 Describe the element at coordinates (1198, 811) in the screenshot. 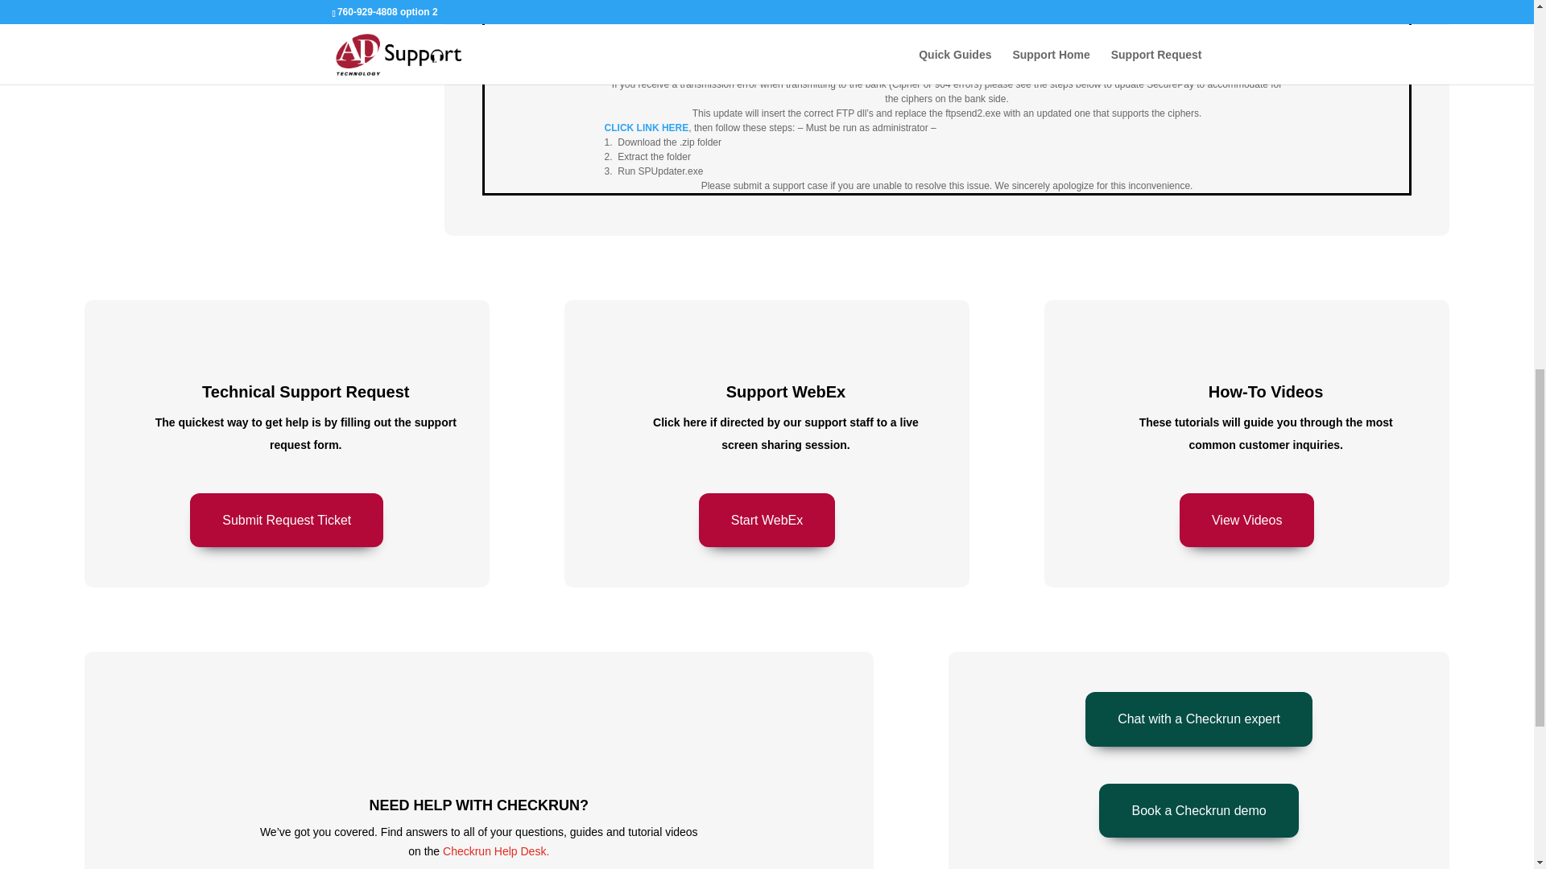

I see `Book a Checkrun demo` at that location.